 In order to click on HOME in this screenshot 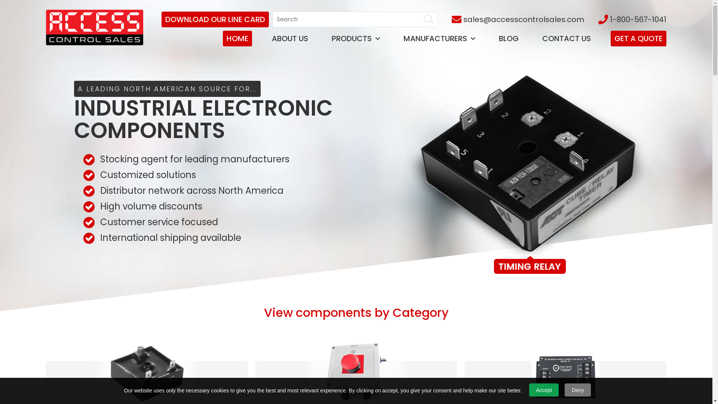, I will do `click(237, 39)`.